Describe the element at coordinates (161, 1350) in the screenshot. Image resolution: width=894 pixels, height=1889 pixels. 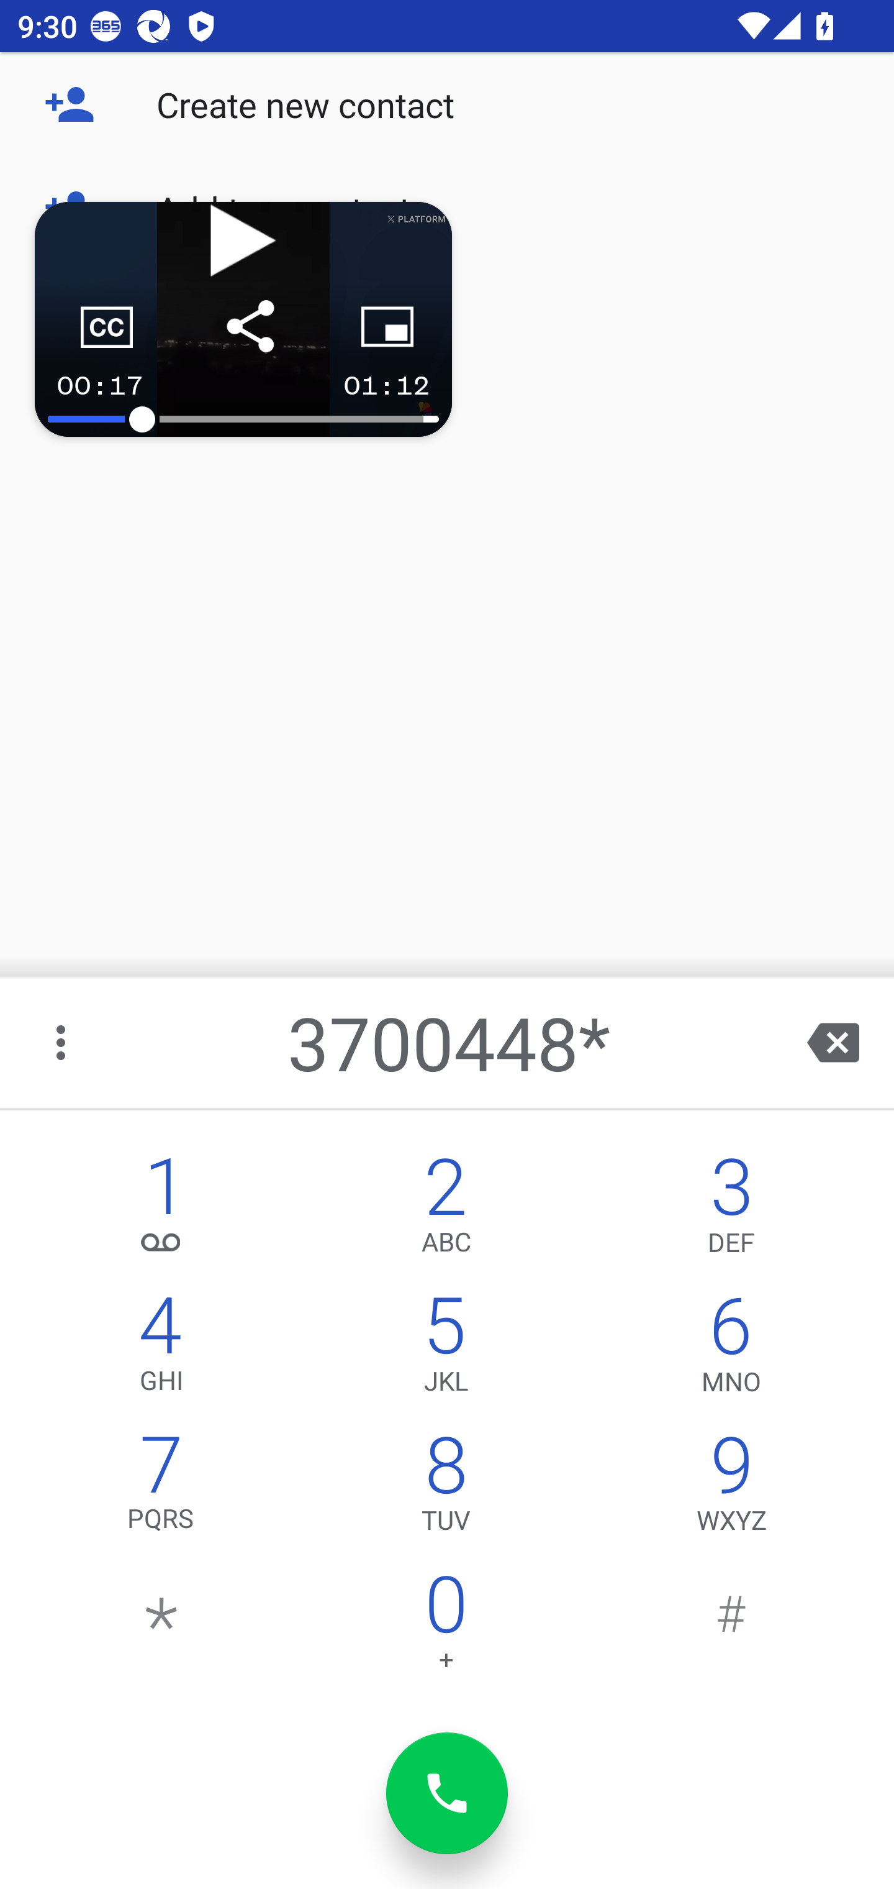
I see `4,GHI 4 GHI` at that location.